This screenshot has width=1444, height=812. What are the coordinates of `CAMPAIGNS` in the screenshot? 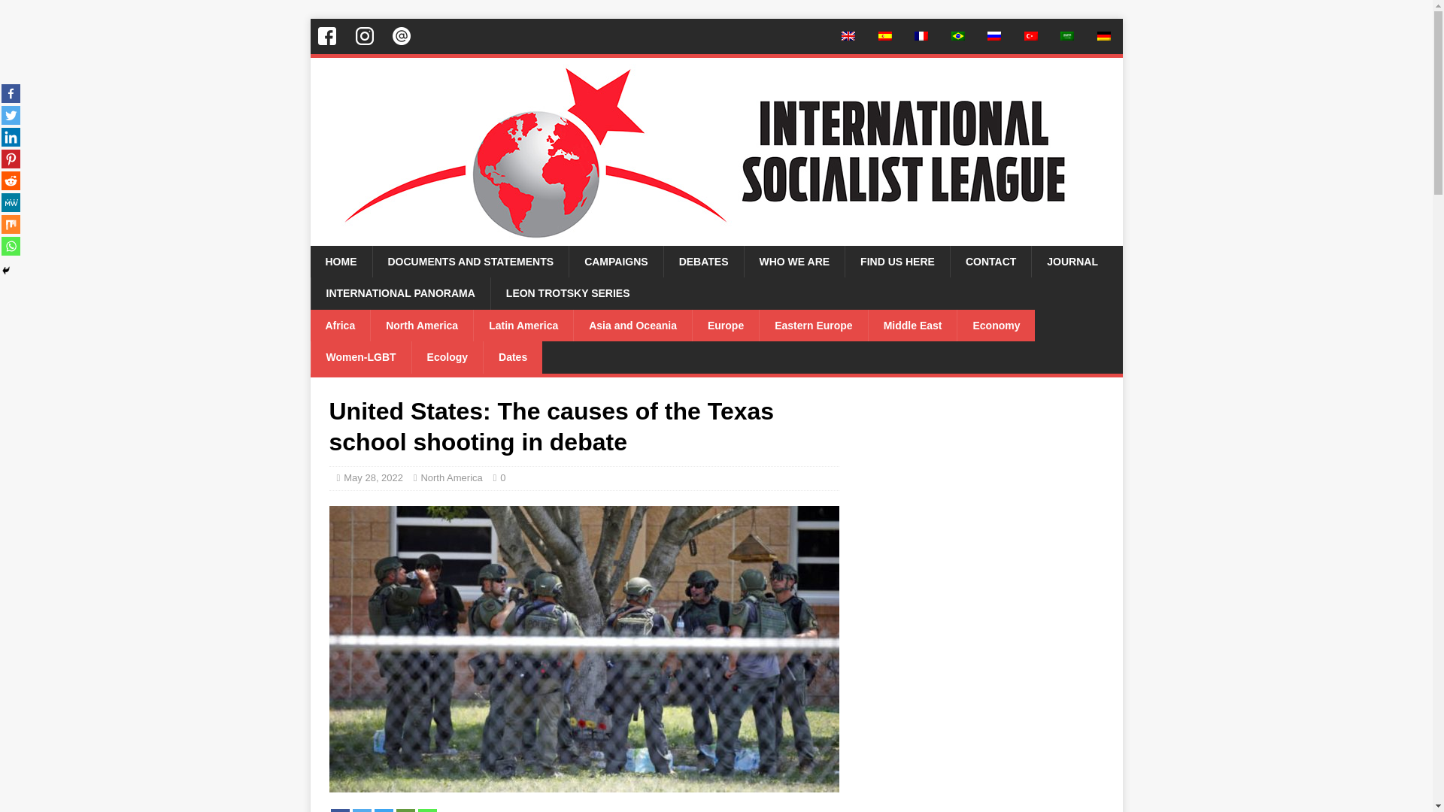 It's located at (615, 262).